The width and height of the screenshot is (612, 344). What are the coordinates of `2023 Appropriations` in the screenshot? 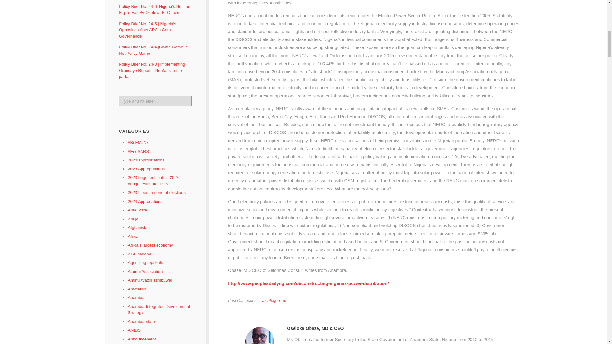 It's located at (146, 169).